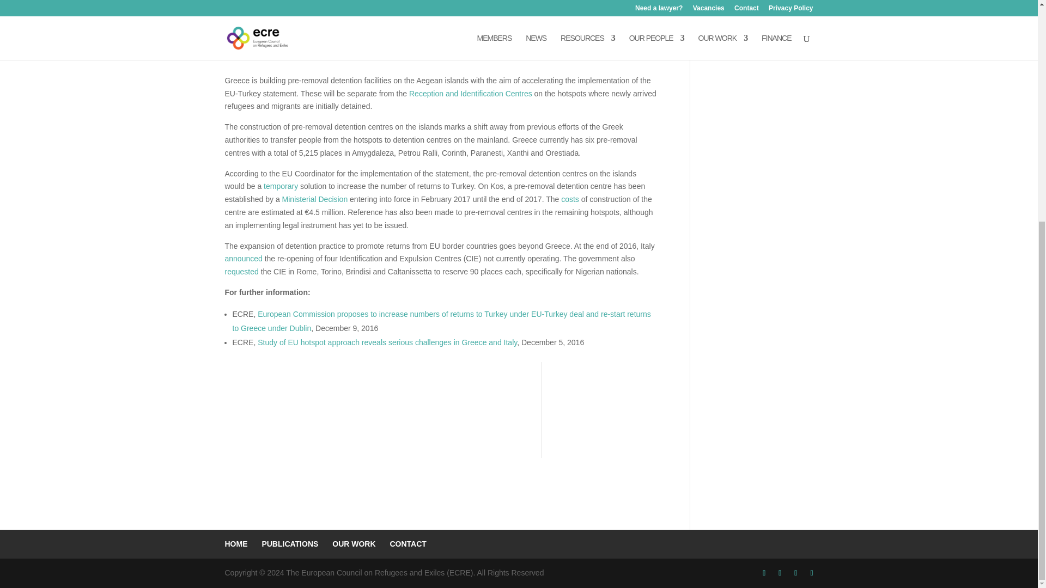 The width and height of the screenshot is (1046, 588). What do you see at coordinates (281, 186) in the screenshot?
I see `temporary` at bounding box center [281, 186].